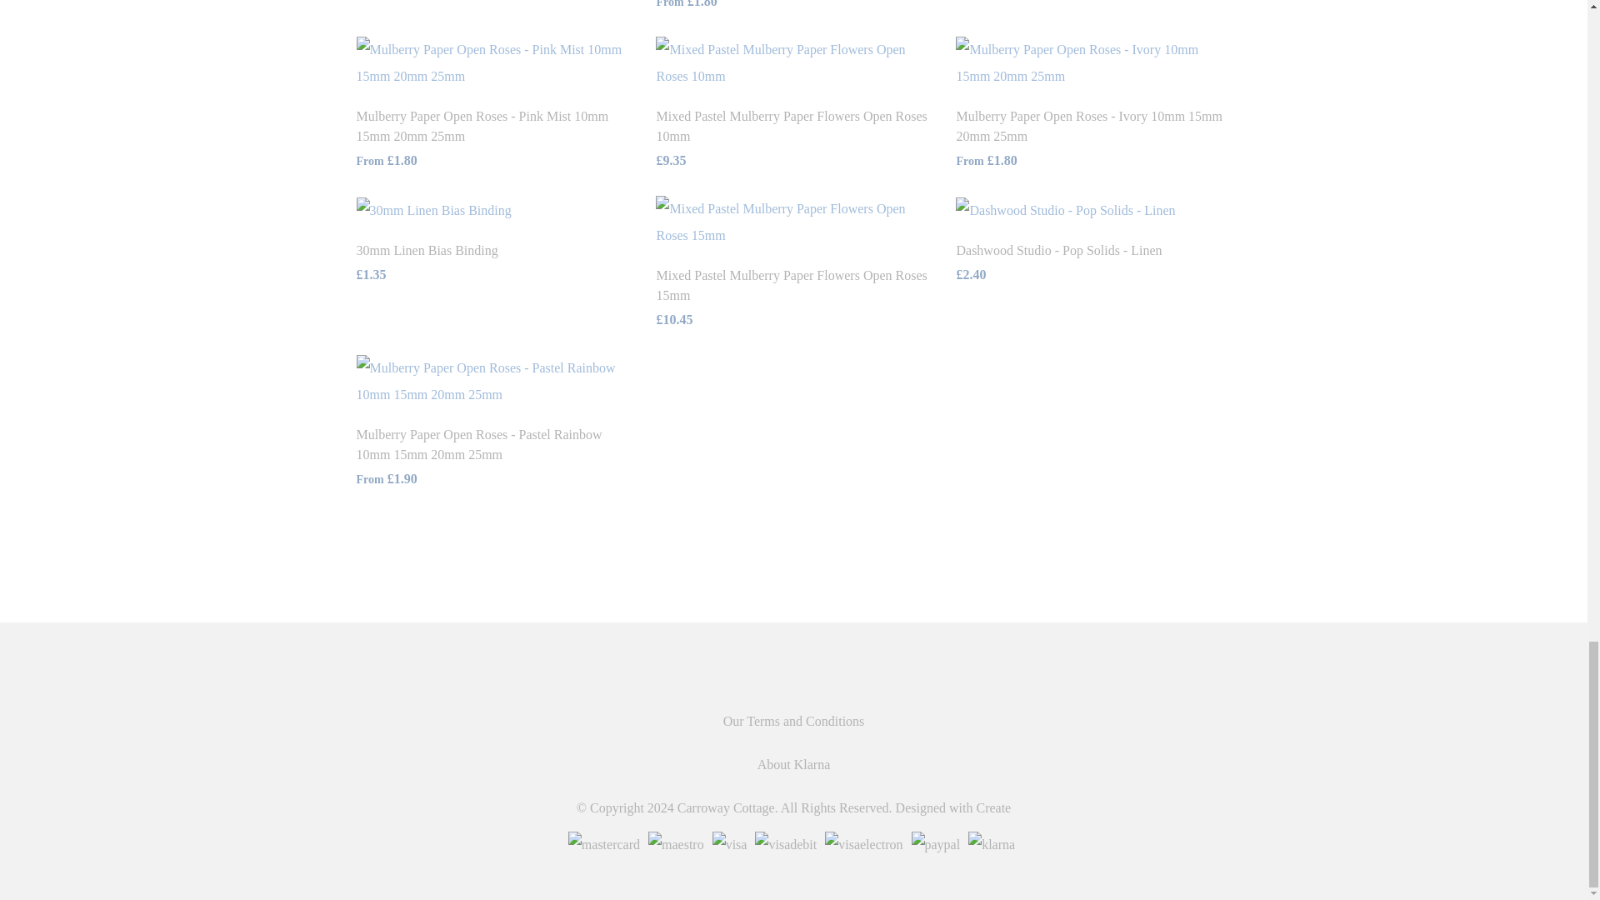  What do you see at coordinates (793, 222) in the screenshot?
I see `Mixed Pastel Mulberry Paper Flowers Open Roses 15mm` at bounding box center [793, 222].